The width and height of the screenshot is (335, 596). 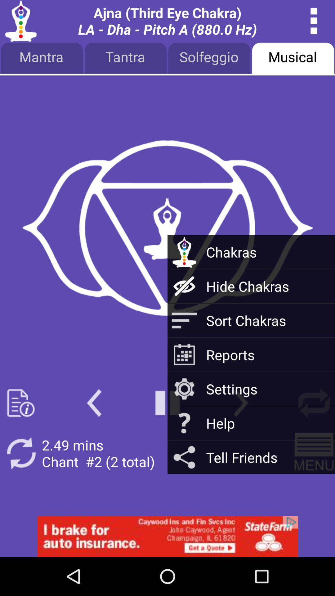 I want to click on more details, so click(x=314, y=21).